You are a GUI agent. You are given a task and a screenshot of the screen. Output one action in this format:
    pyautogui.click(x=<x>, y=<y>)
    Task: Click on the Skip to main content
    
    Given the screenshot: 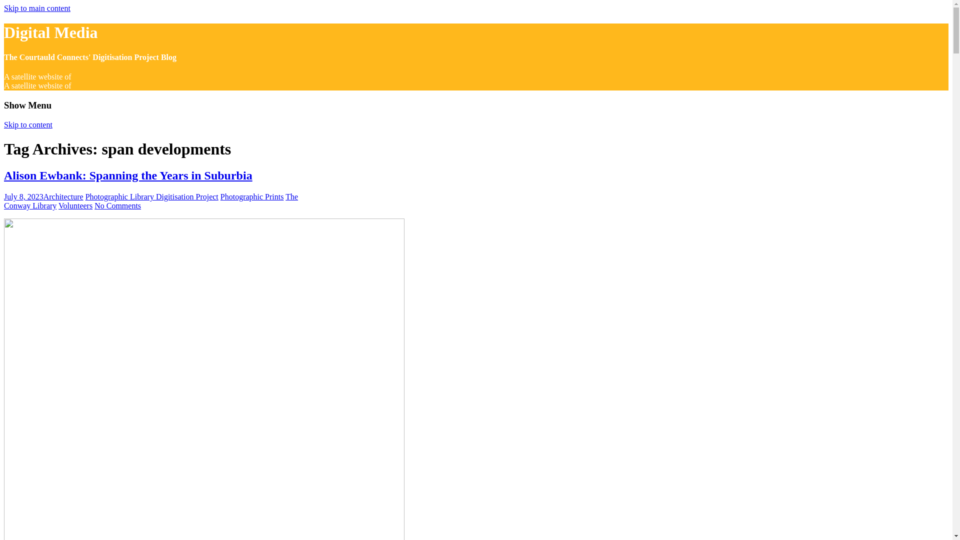 What is the action you would take?
    pyautogui.click(x=37, y=8)
    